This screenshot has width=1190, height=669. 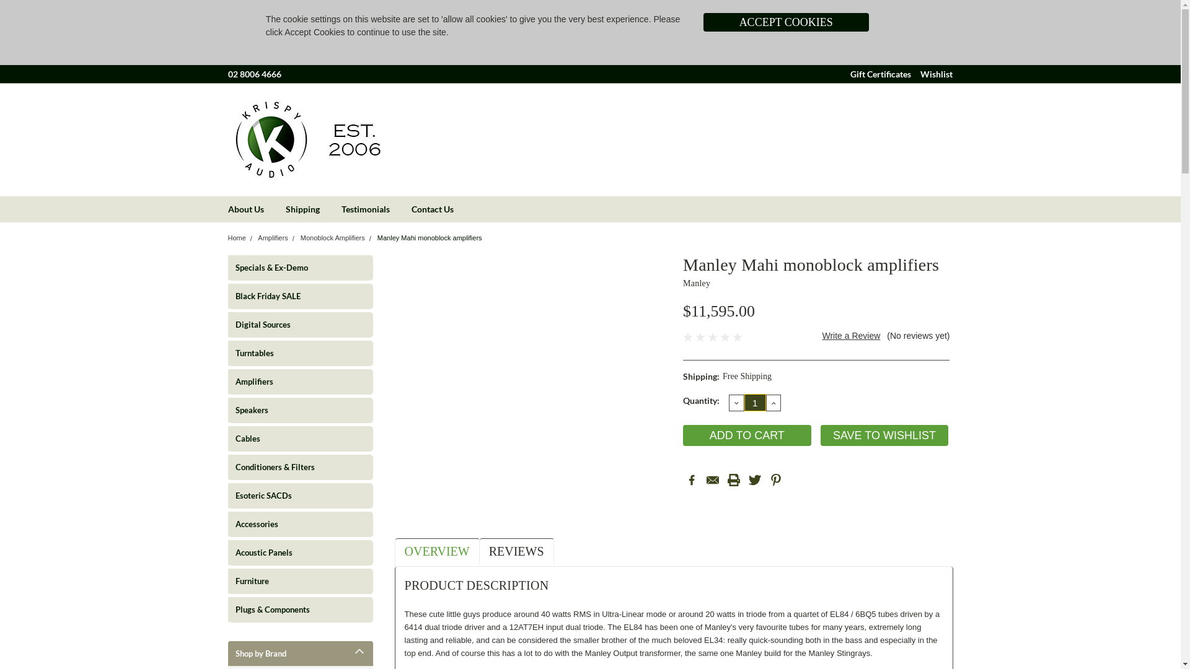 What do you see at coordinates (290, 553) in the screenshot?
I see `Acoustic Panels` at bounding box center [290, 553].